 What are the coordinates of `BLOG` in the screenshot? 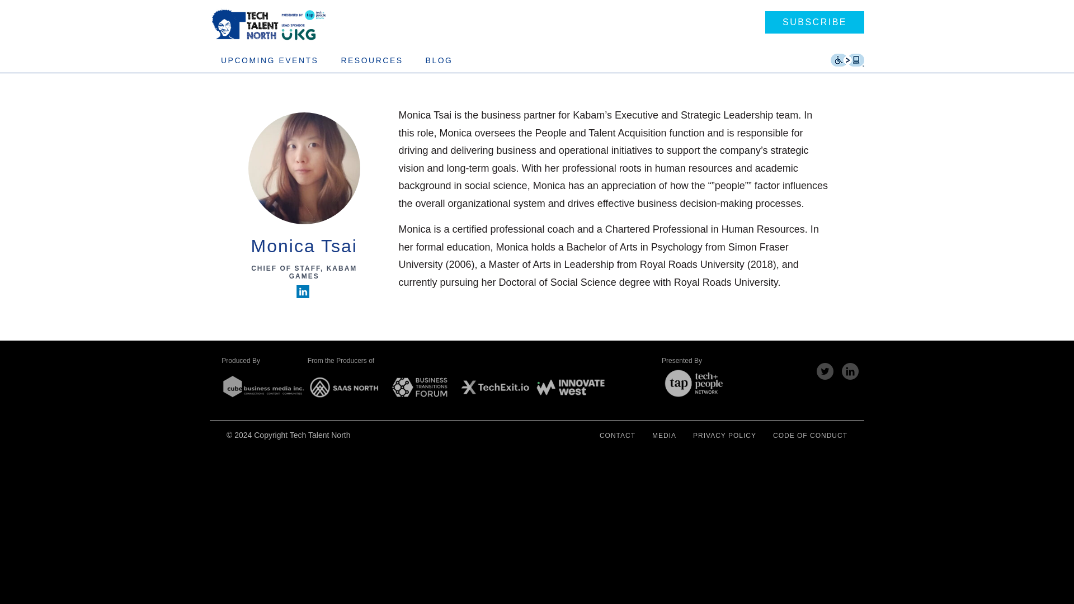 It's located at (439, 60).